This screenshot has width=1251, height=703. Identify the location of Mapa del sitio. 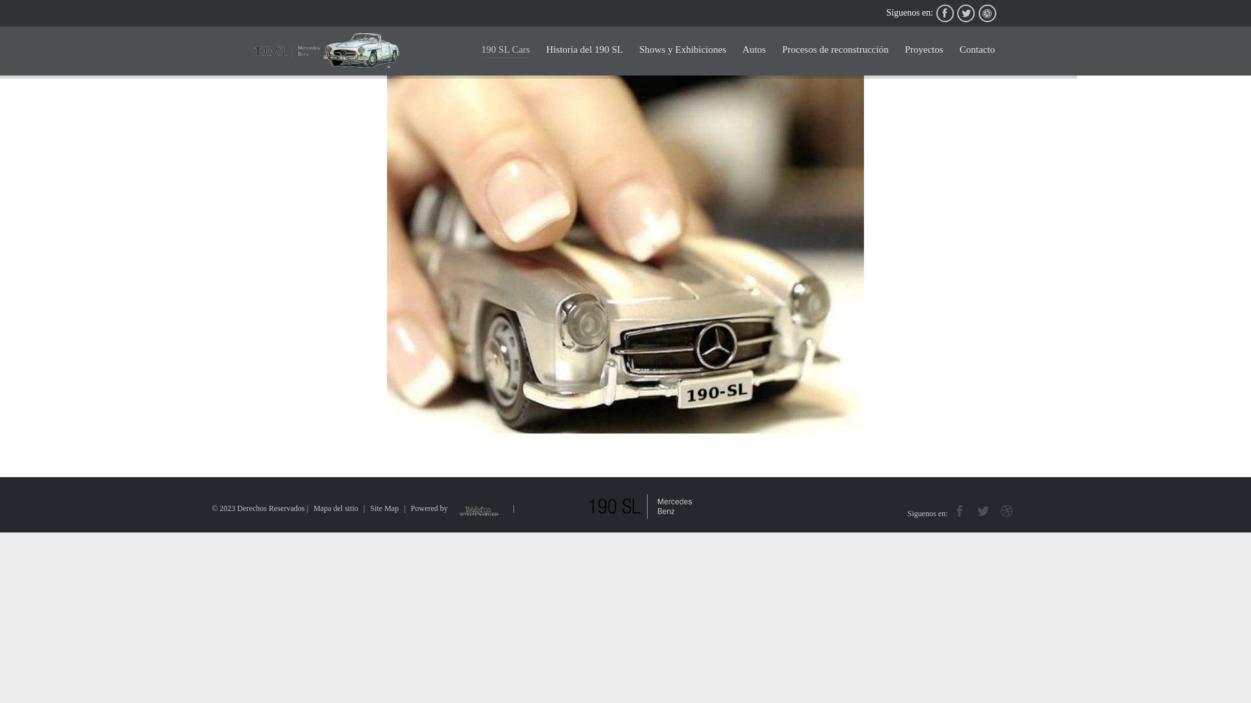
(336, 508).